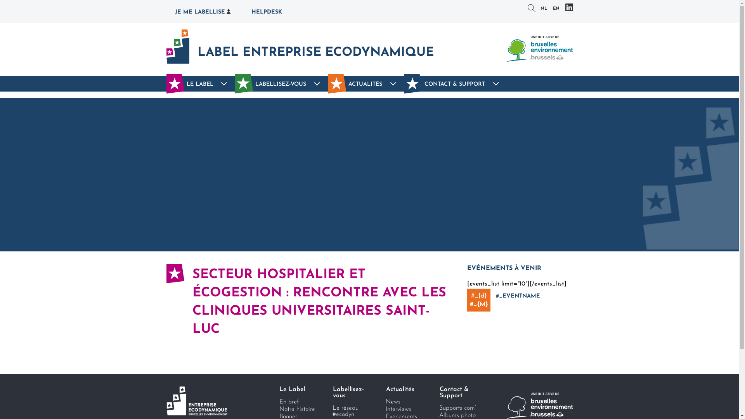  Describe the element at coordinates (300, 47) in the screenshot. I see `LABEL ENTREPRISE ECODYNAMIQUE` at that location.